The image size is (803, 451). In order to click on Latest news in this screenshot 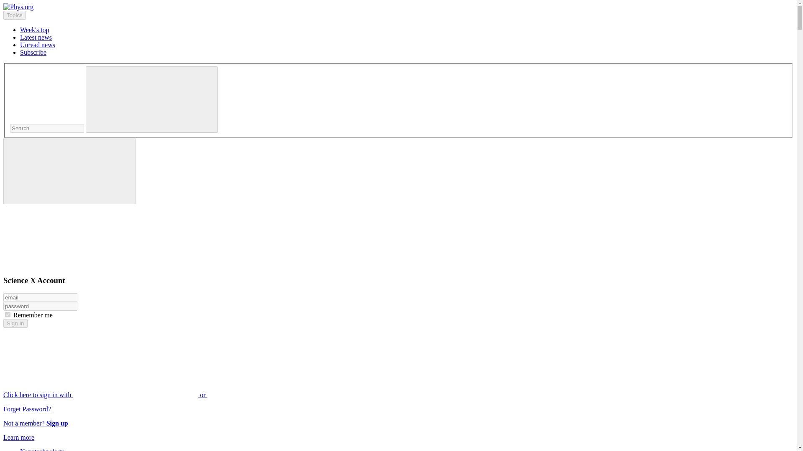, I will do `click(36, 38)`.